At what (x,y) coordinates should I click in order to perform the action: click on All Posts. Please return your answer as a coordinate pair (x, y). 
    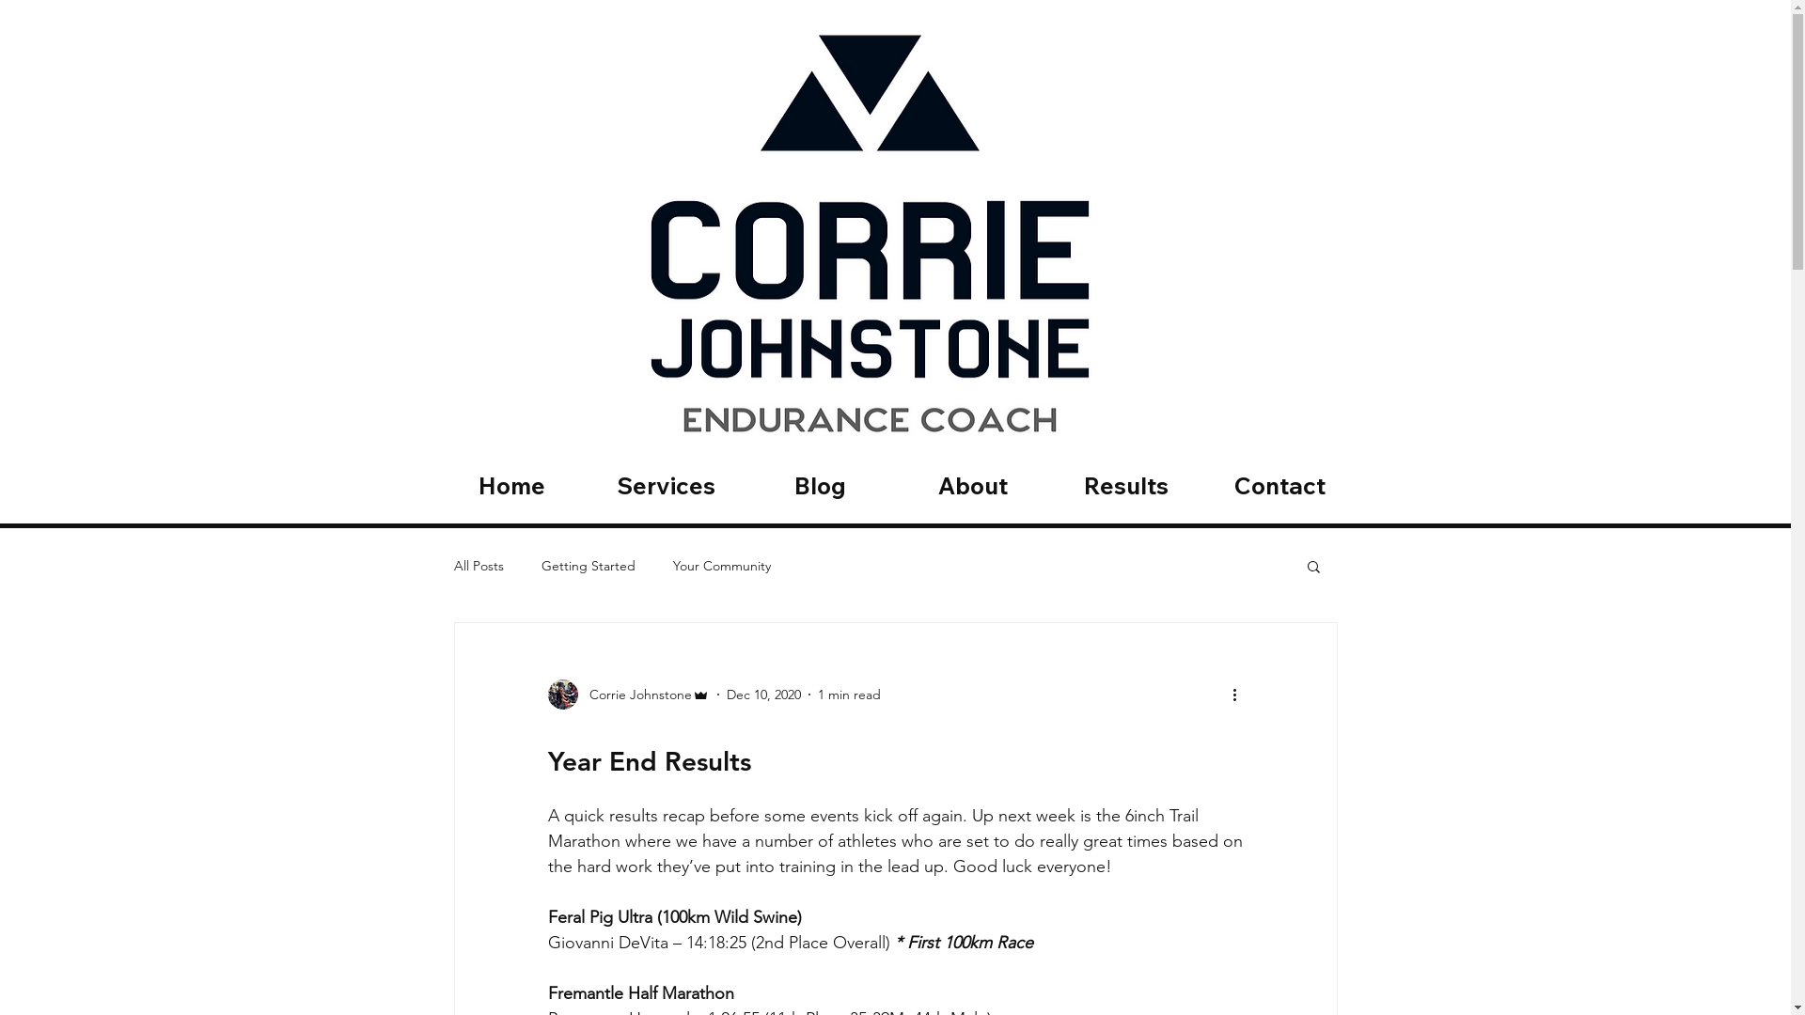
    Looking at the image, I should click on (478, 566).